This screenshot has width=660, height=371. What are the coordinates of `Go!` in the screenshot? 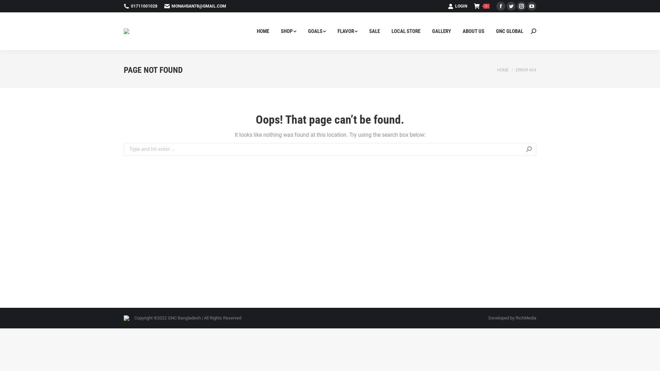 It's located at (546, 150).